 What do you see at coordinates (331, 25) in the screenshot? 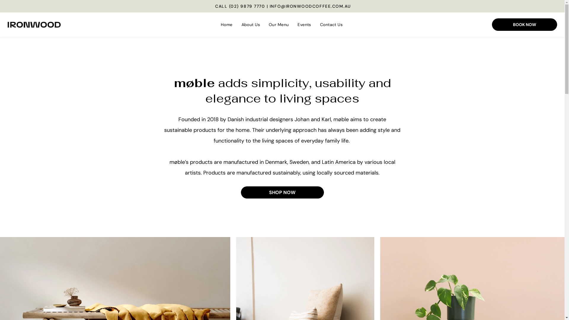
I see `Contact Us` at bounding box center [331, 25].